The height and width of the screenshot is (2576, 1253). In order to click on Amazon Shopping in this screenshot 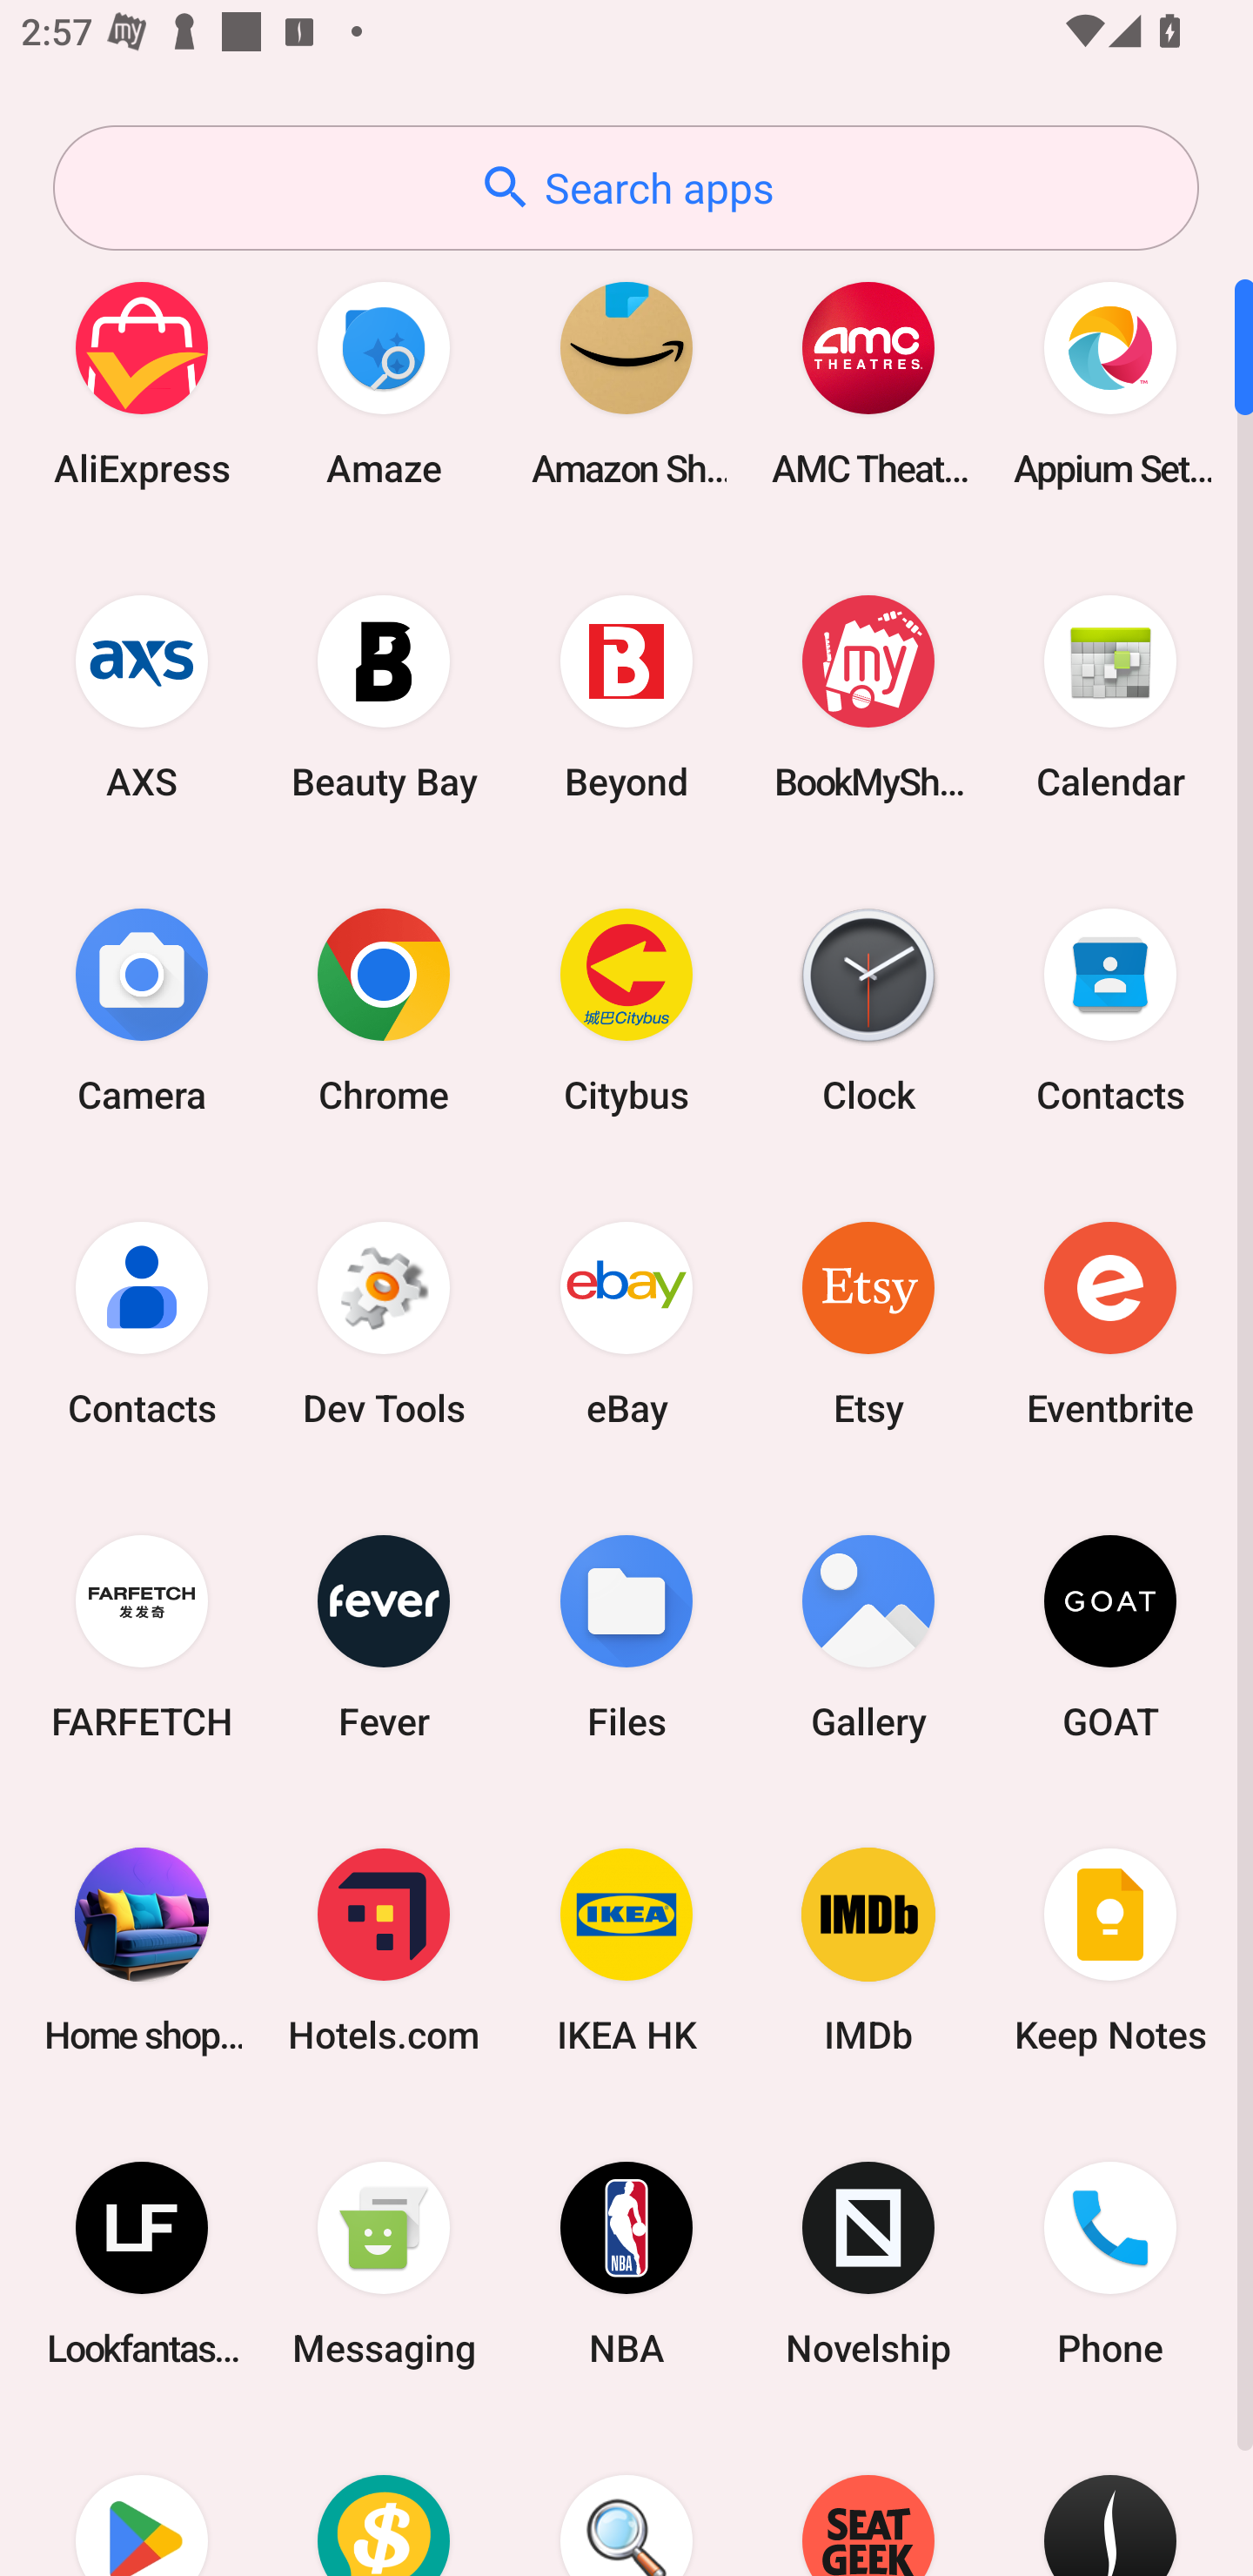, I will do `click(626, 383)`.